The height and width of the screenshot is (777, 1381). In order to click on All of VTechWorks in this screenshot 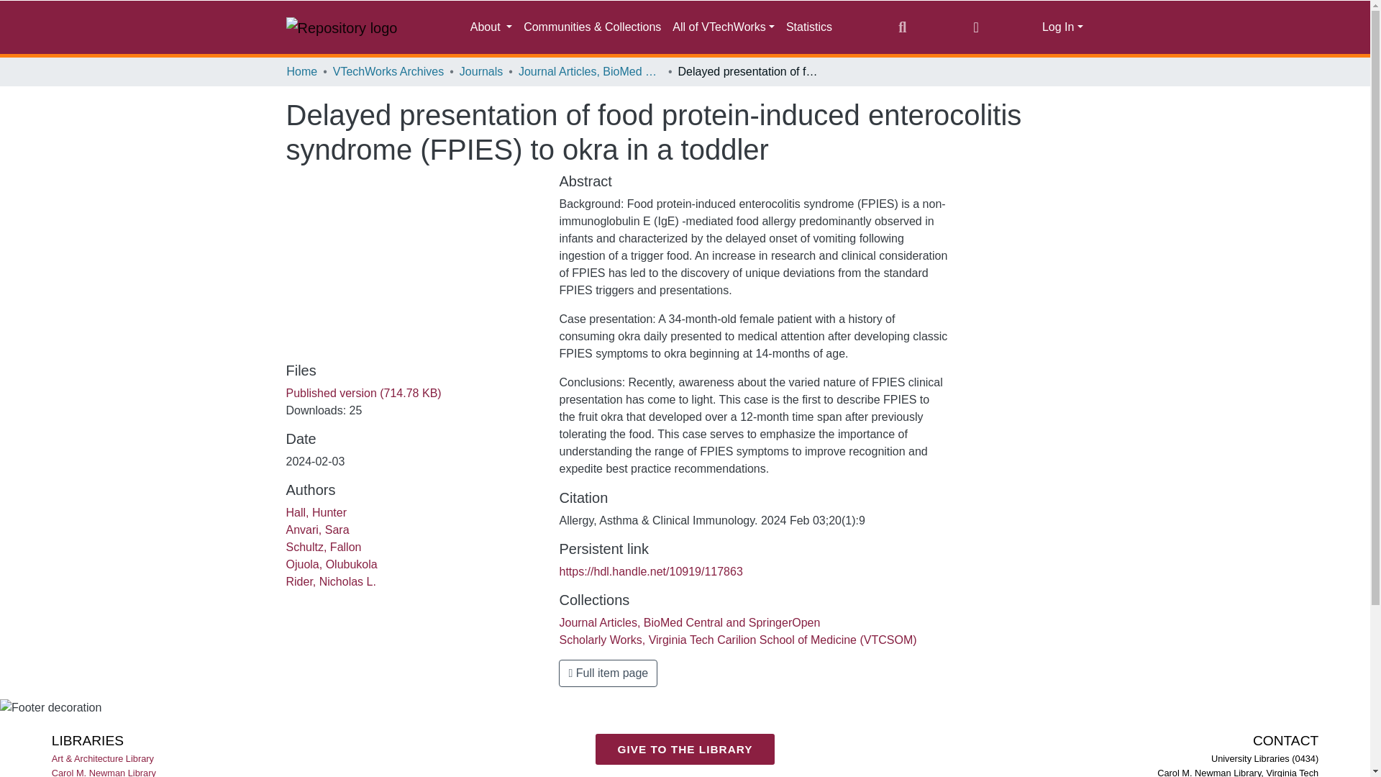, I will do `click(724, 27)`.